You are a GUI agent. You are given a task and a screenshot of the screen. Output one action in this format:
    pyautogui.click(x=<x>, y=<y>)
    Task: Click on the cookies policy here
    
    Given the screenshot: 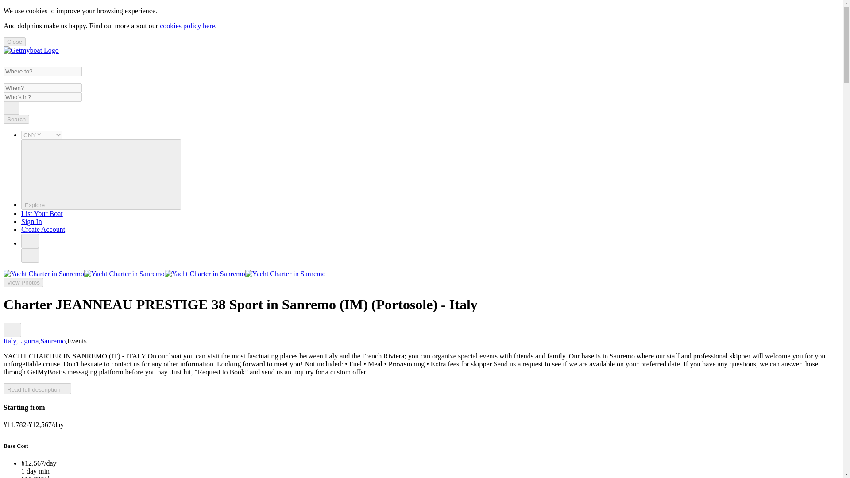 What is the action you would take?
    pyautogui.click(x=187, y=26)
    